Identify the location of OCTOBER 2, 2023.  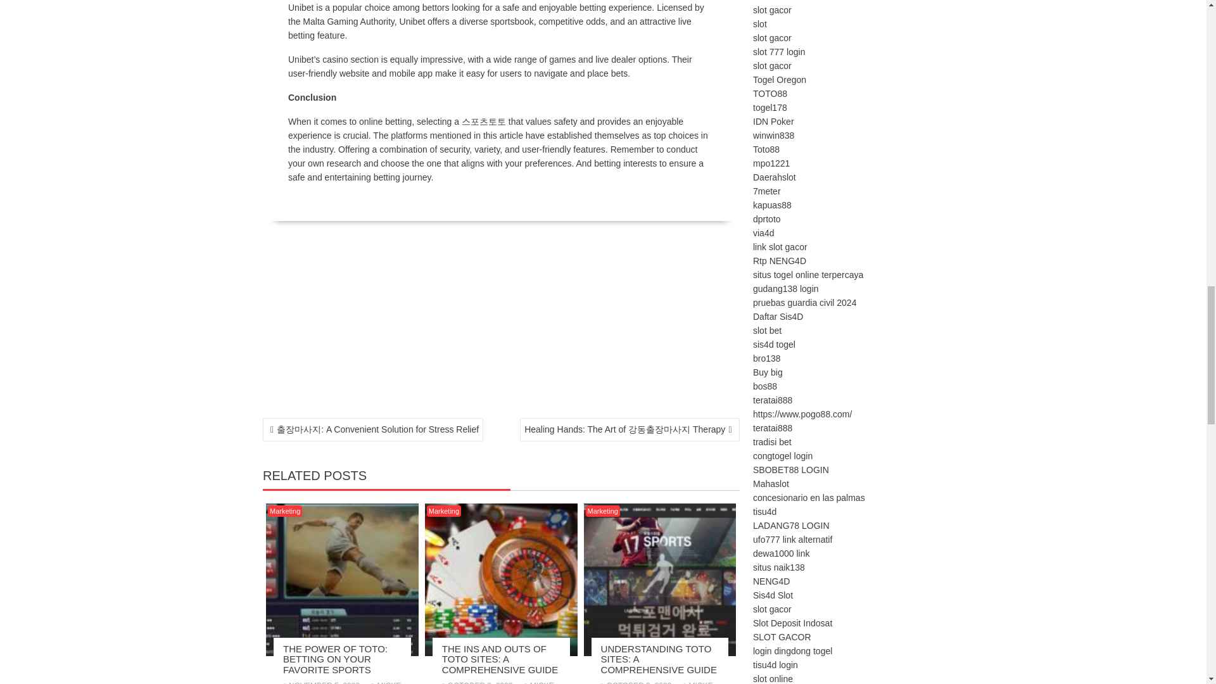
(478, 683).